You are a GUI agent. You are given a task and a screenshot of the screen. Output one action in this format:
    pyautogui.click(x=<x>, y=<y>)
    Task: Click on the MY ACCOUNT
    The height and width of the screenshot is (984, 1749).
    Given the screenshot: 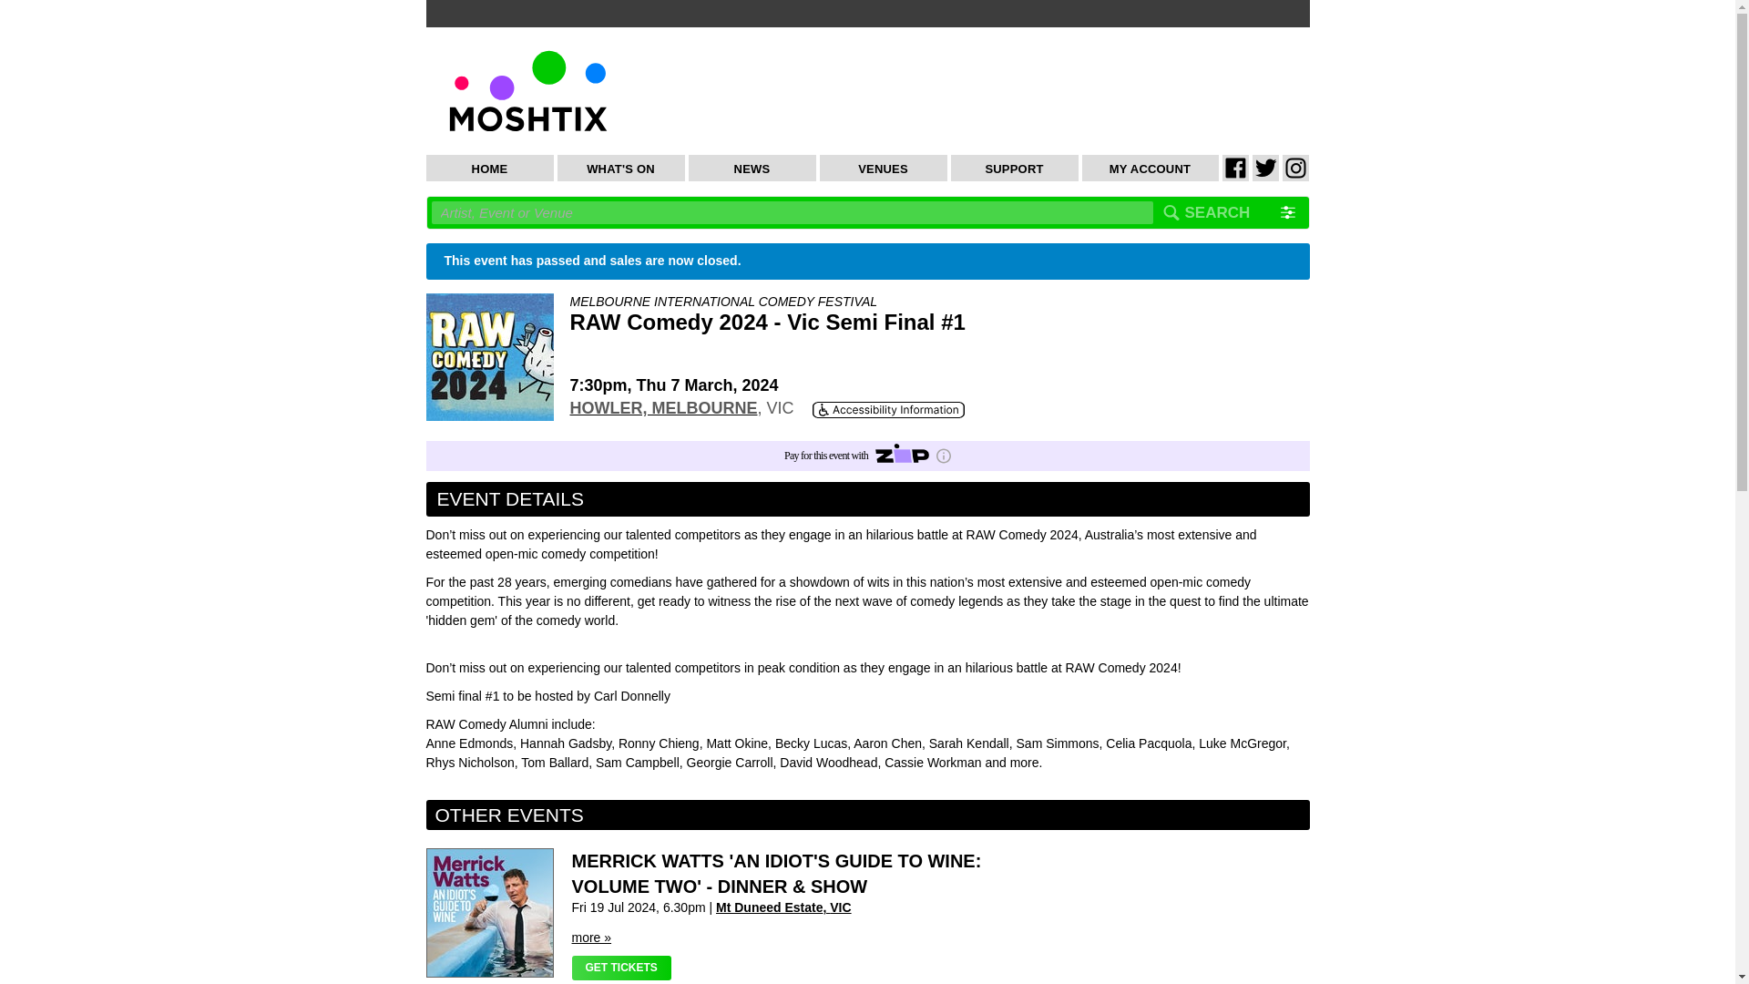 What is the action you would take?
    pyautogui.click(x=1151, y=168)
    